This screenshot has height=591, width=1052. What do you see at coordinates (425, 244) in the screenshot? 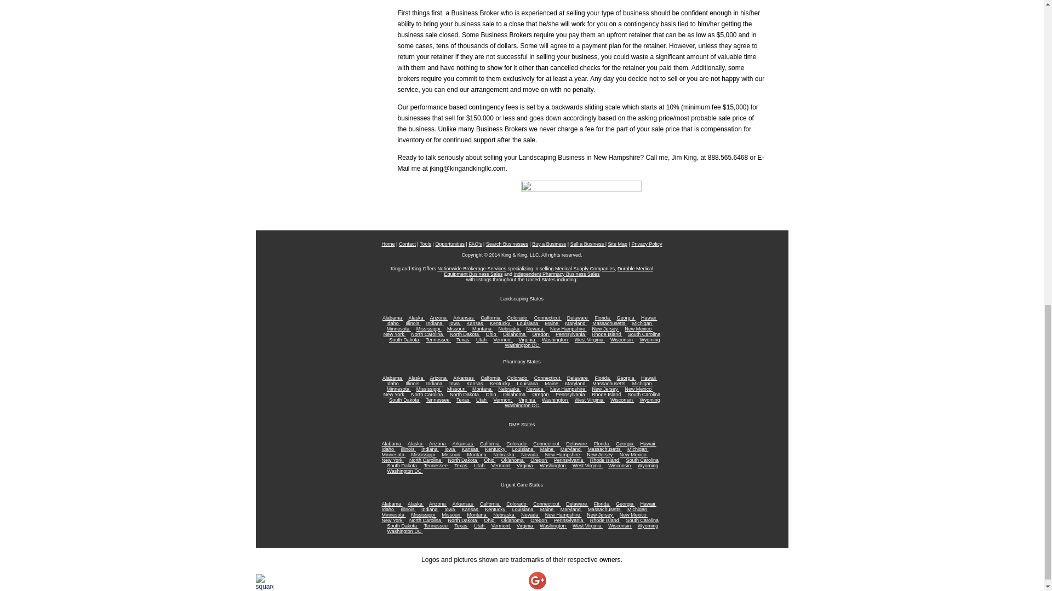
I see `Helpful Tools and Forms for Selling or Buying a Business` at bounding box center [425, 244].